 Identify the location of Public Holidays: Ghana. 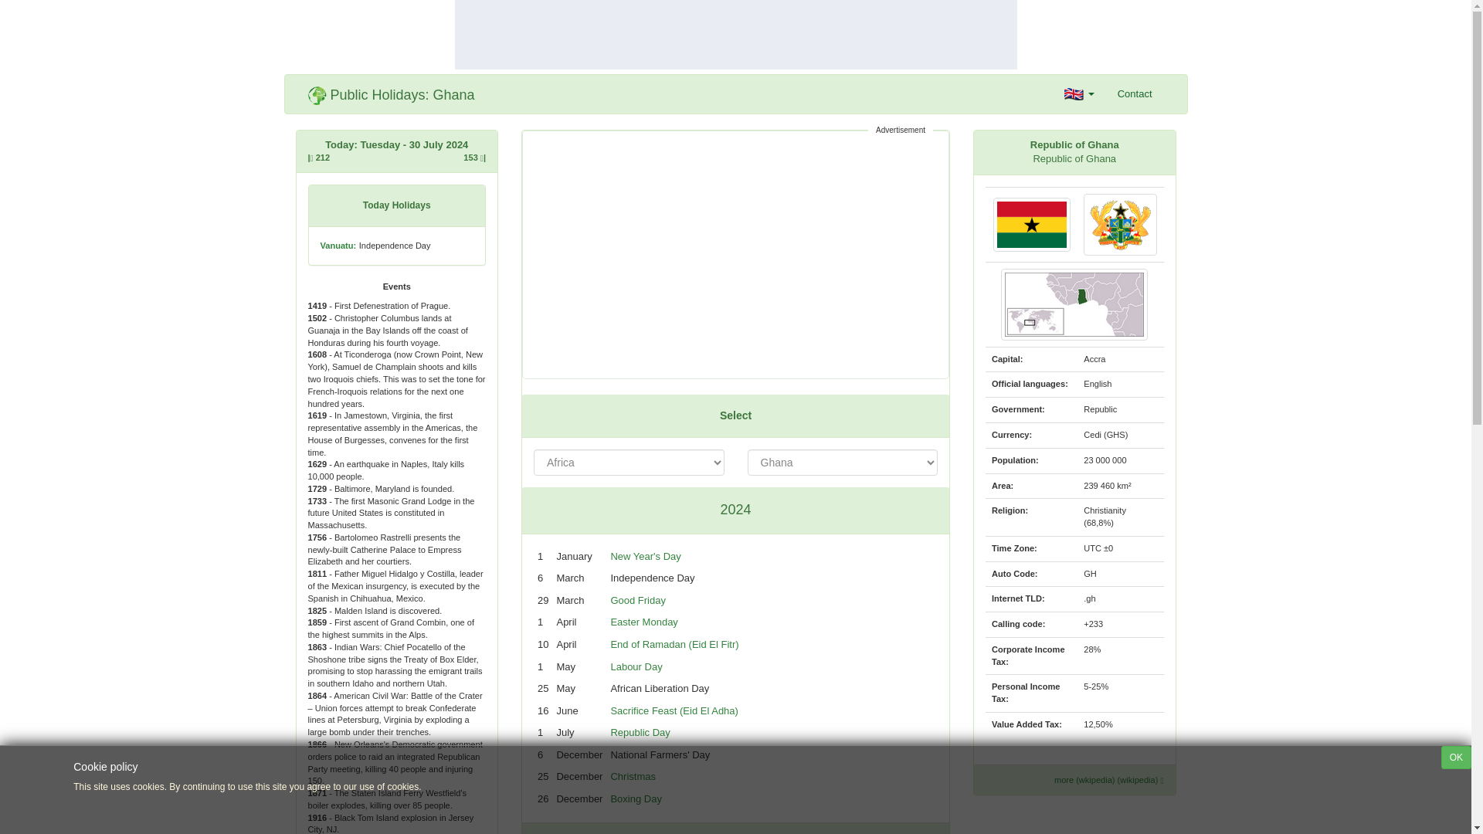
(391, 94).